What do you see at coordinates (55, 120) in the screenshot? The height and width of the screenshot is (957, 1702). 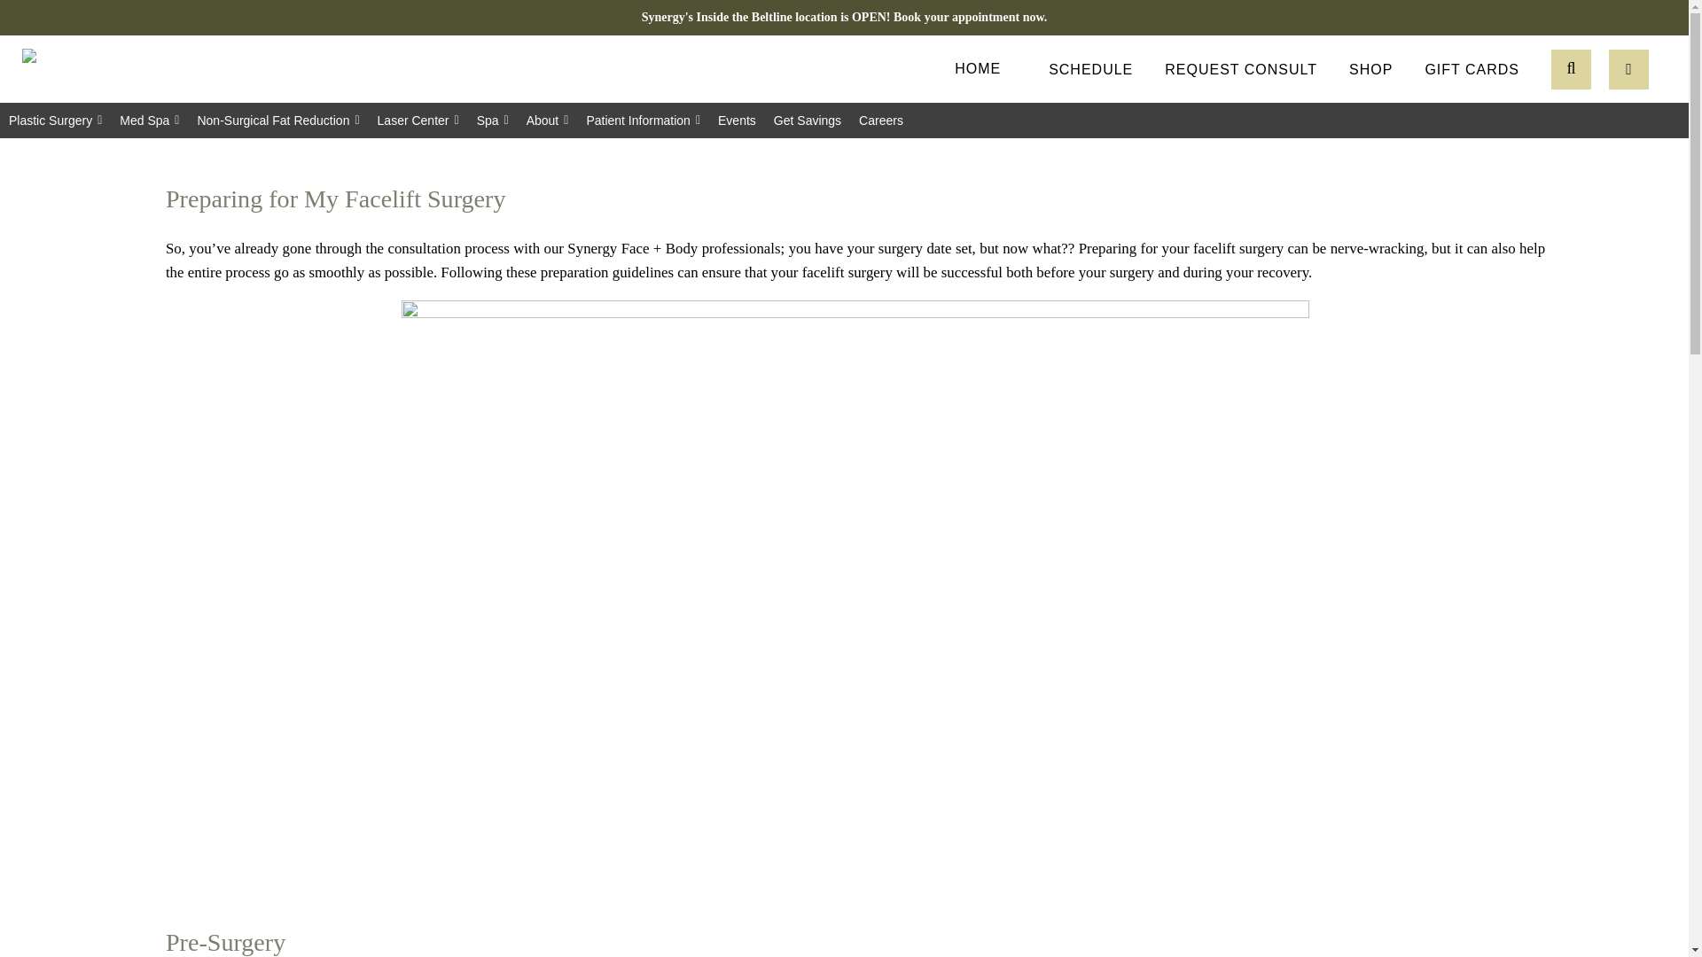 I see `Plastic Surgery` at bounding box center [55, 120].